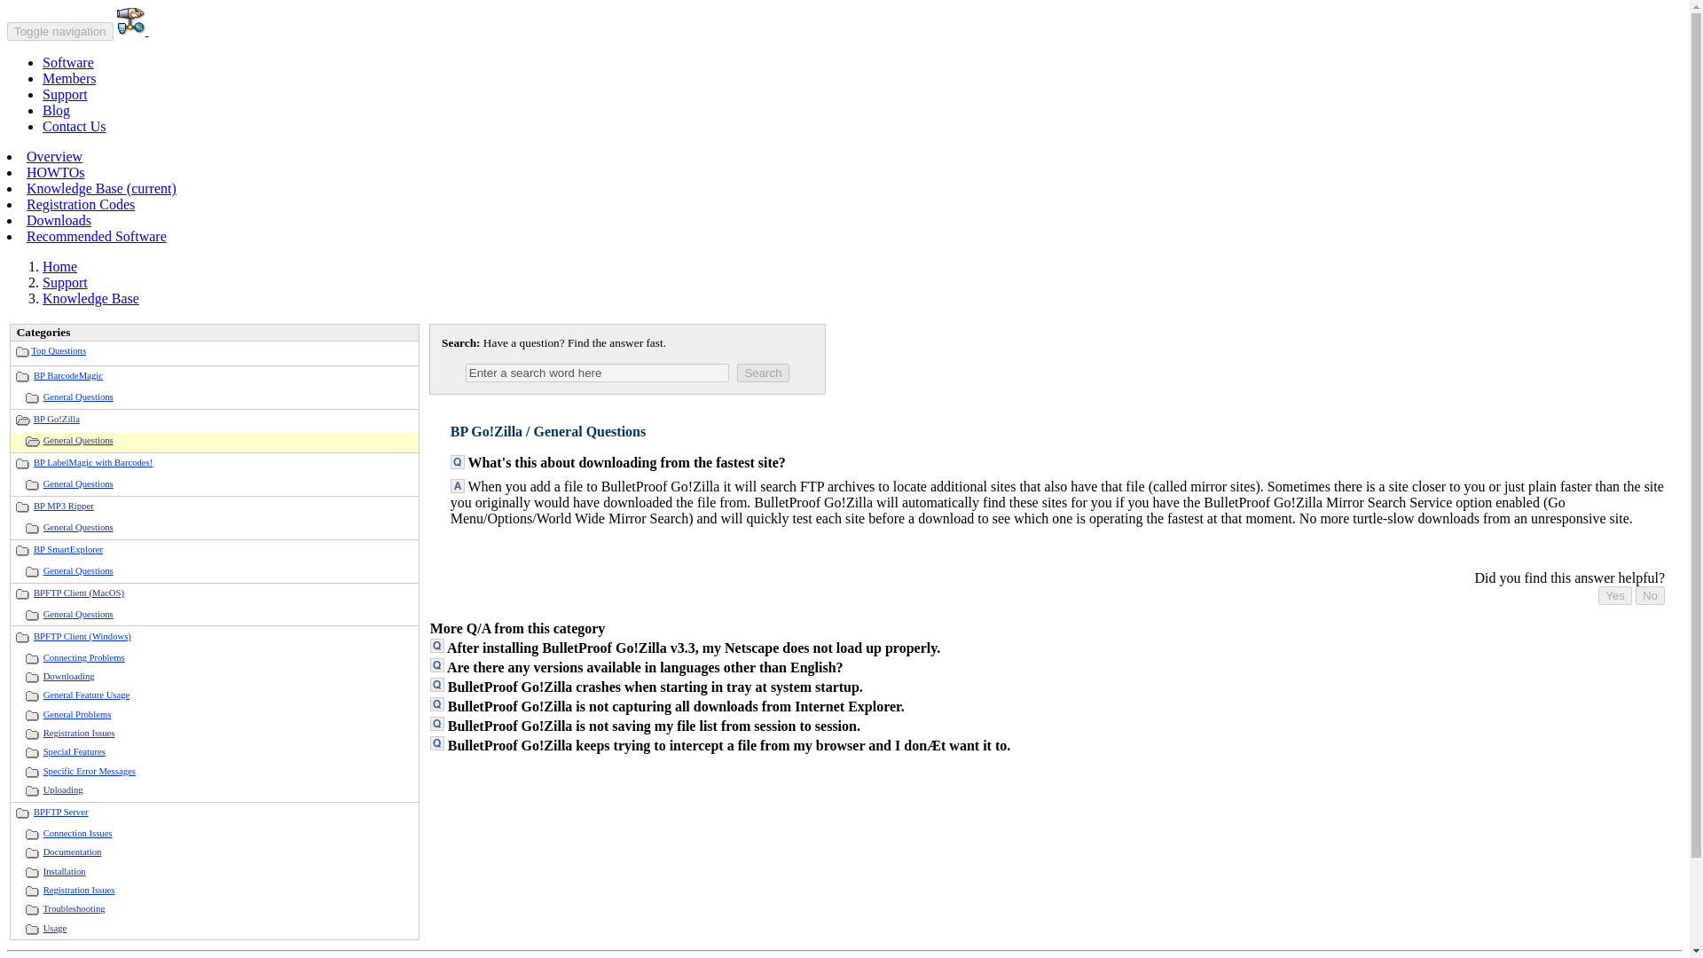 The height and width of the screenshot is (958, 1703). Describe the element at coordinates (64, 789) in the screenshot. I see `Uploading` at that location.